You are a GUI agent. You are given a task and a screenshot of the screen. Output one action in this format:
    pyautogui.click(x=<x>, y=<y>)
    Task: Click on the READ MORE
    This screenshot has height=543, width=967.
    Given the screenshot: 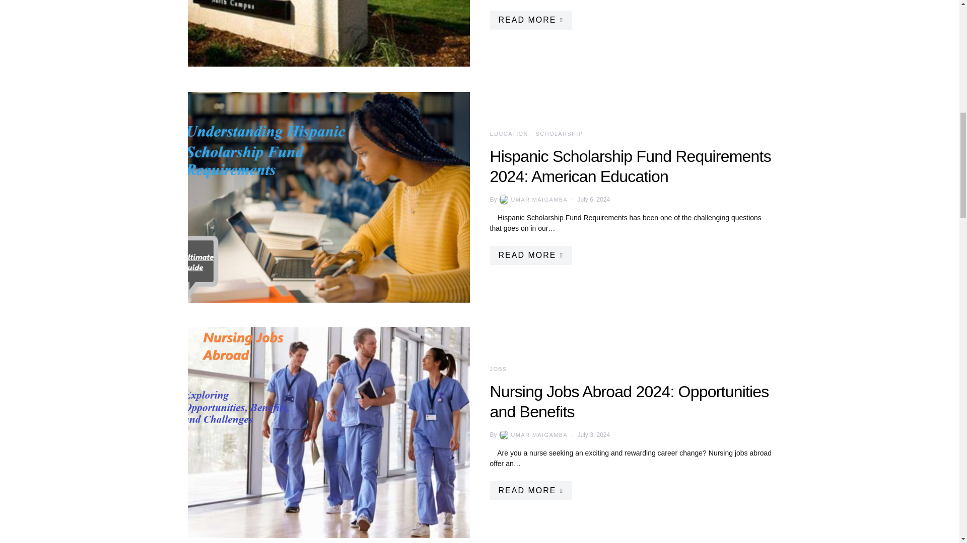 What is the action you would take?
    pyautogui.click(x=530, y=490)
    